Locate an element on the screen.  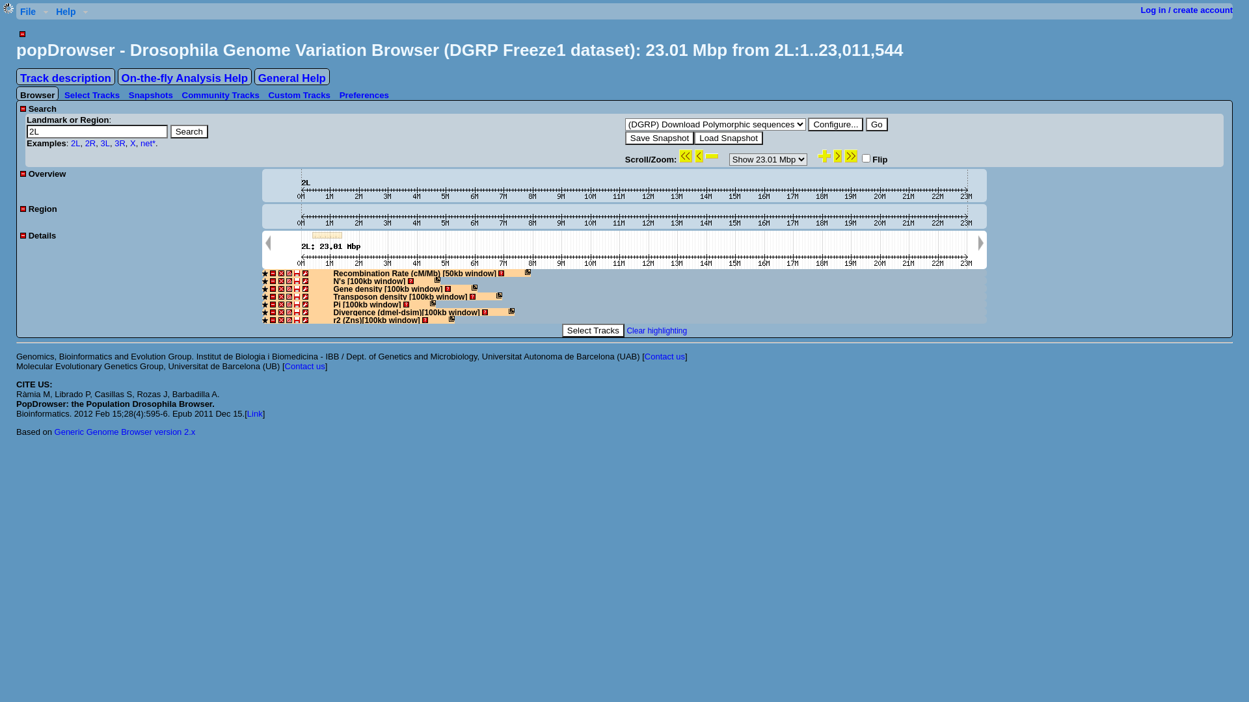
 Region is located at coordinates (39, 209).